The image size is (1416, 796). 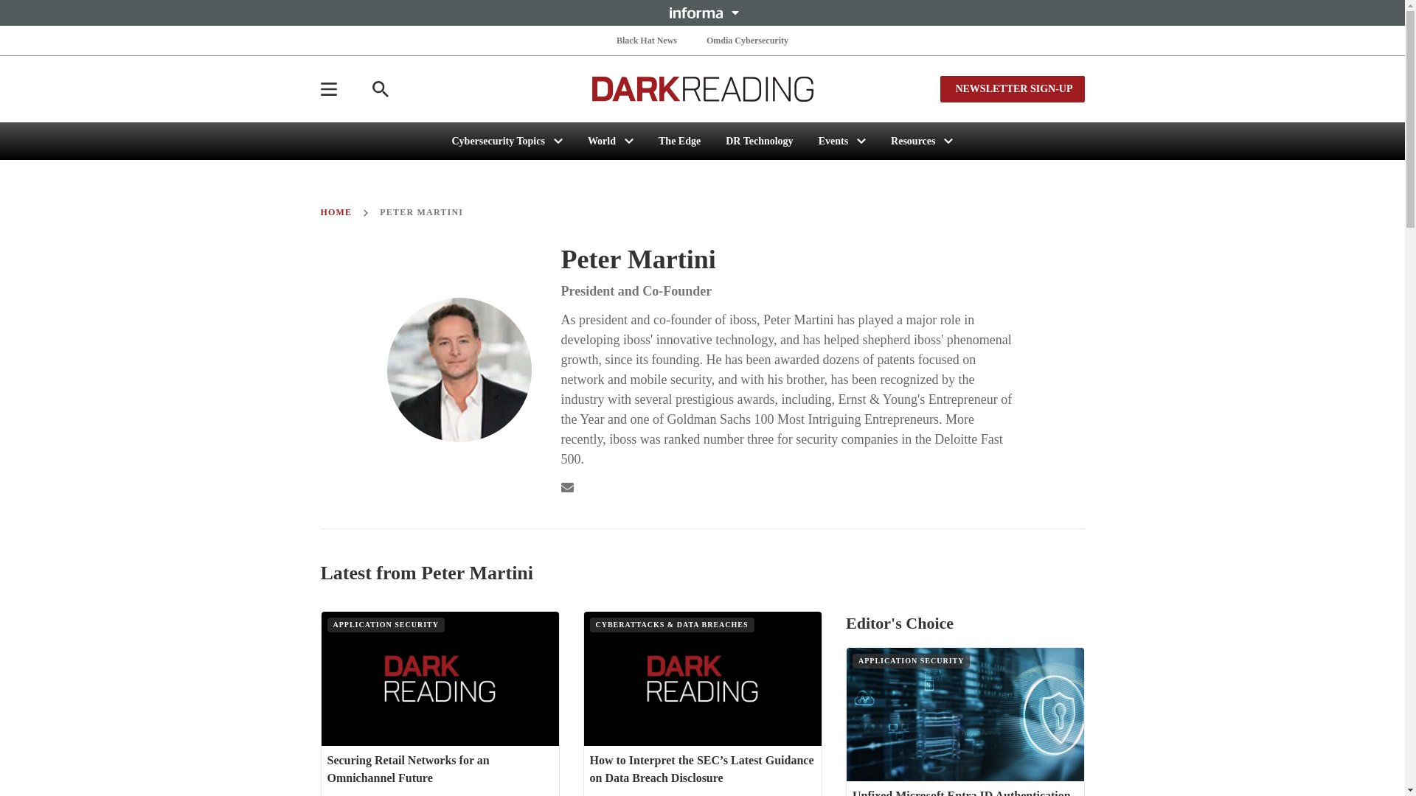 I want to click on Black Hat News, so click(x=646, y=40).